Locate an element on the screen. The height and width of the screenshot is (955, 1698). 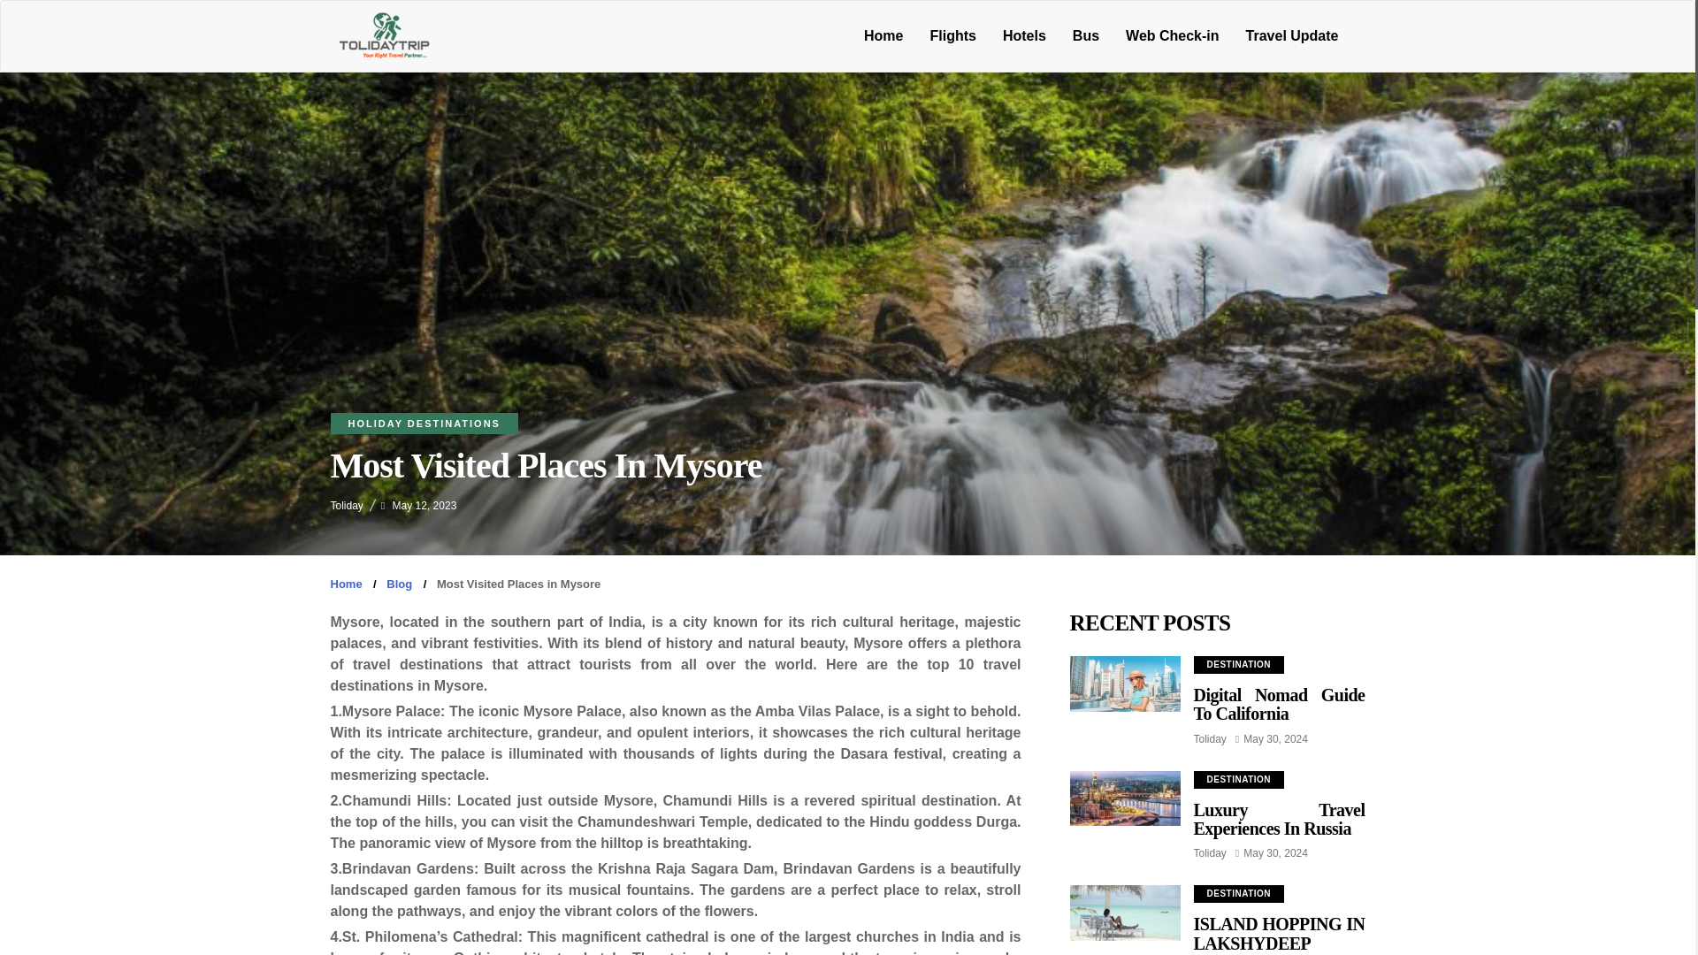
Blog is located at coordinates (400, 584).